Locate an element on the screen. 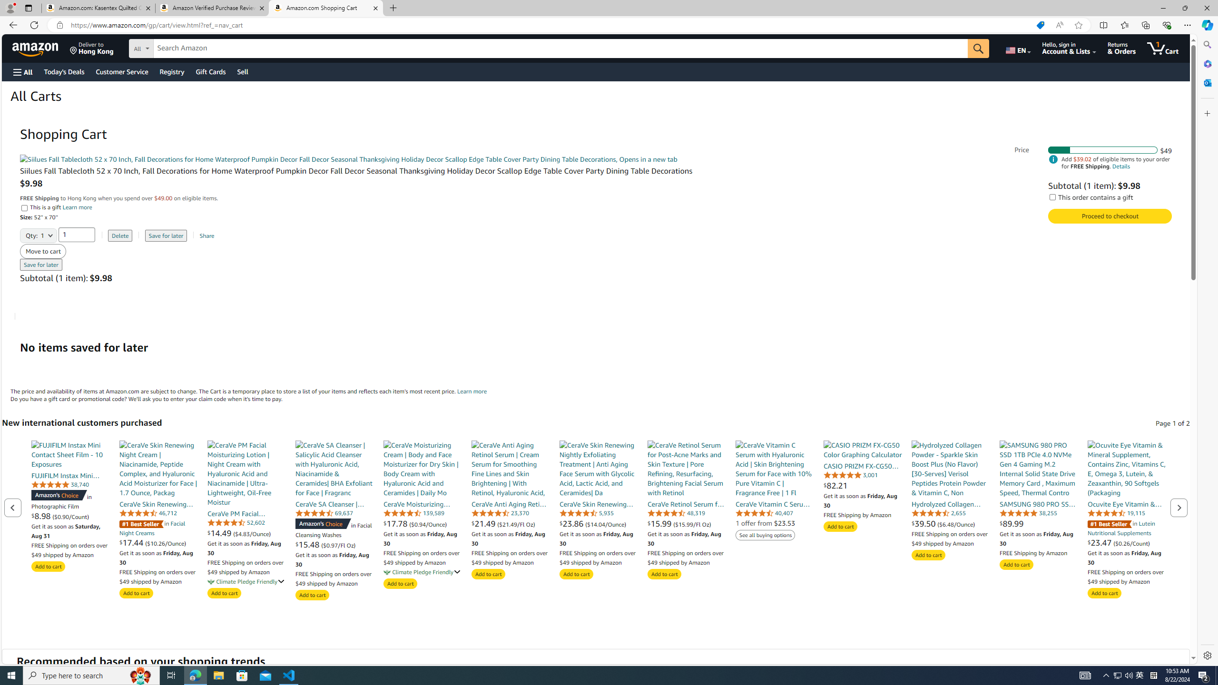  ($6.48/Ounce) is located at coordinates (956, 524).